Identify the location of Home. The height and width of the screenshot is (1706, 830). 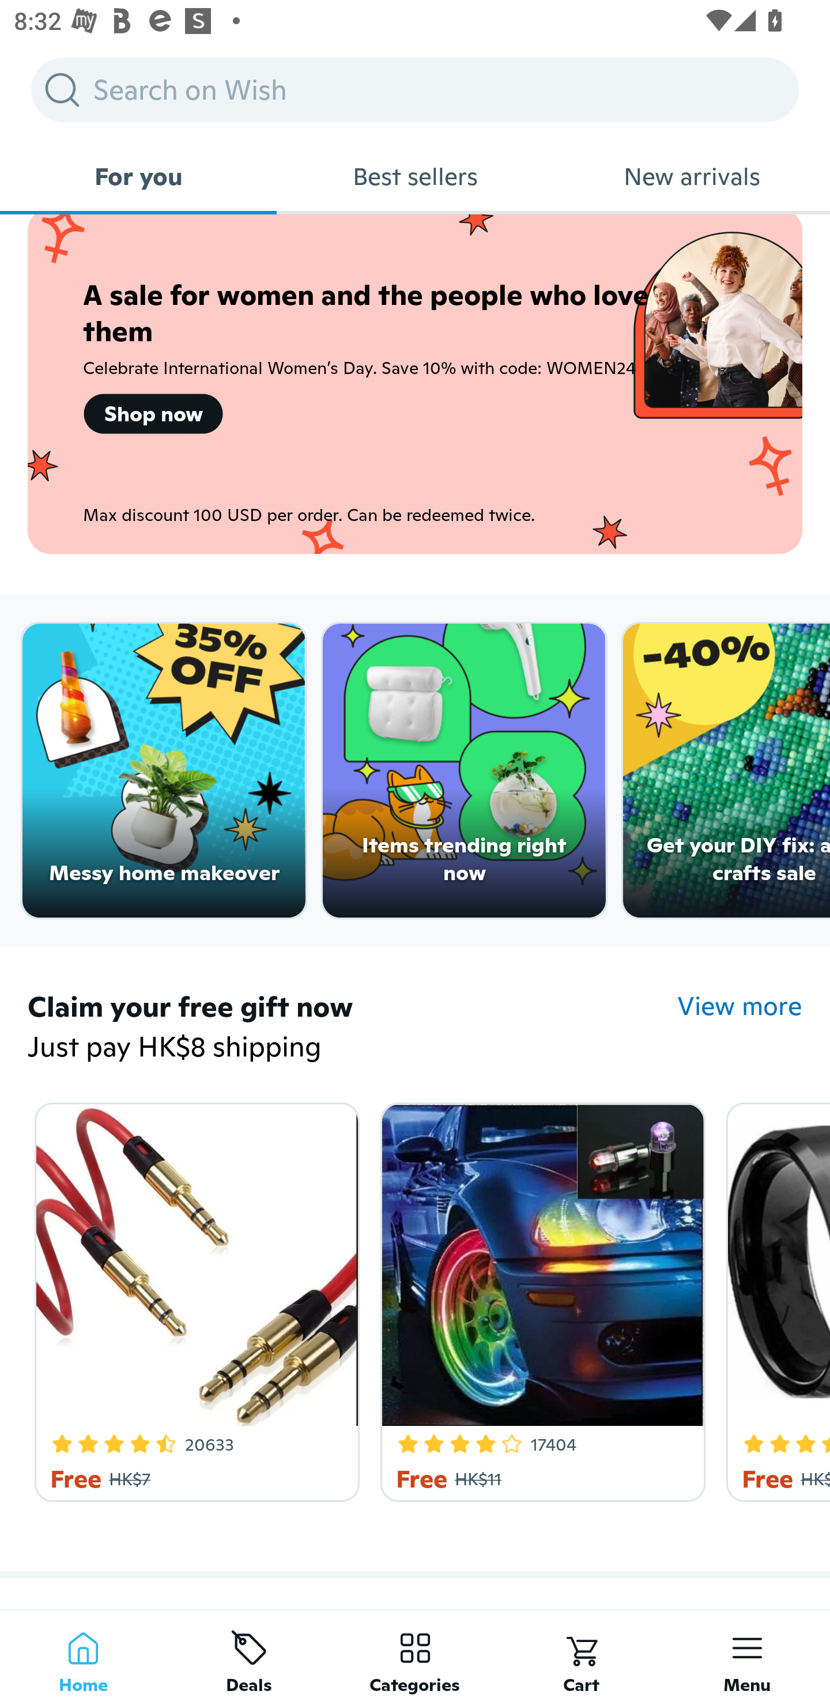
(83, 1658).